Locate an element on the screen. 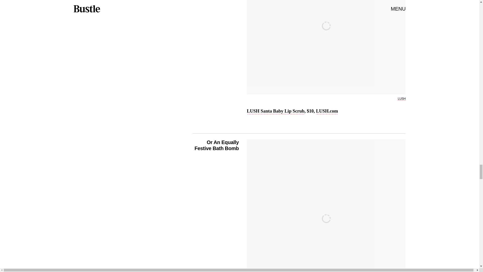 The image size is (483, 272). LUSH is located at coordinates (401, 99).